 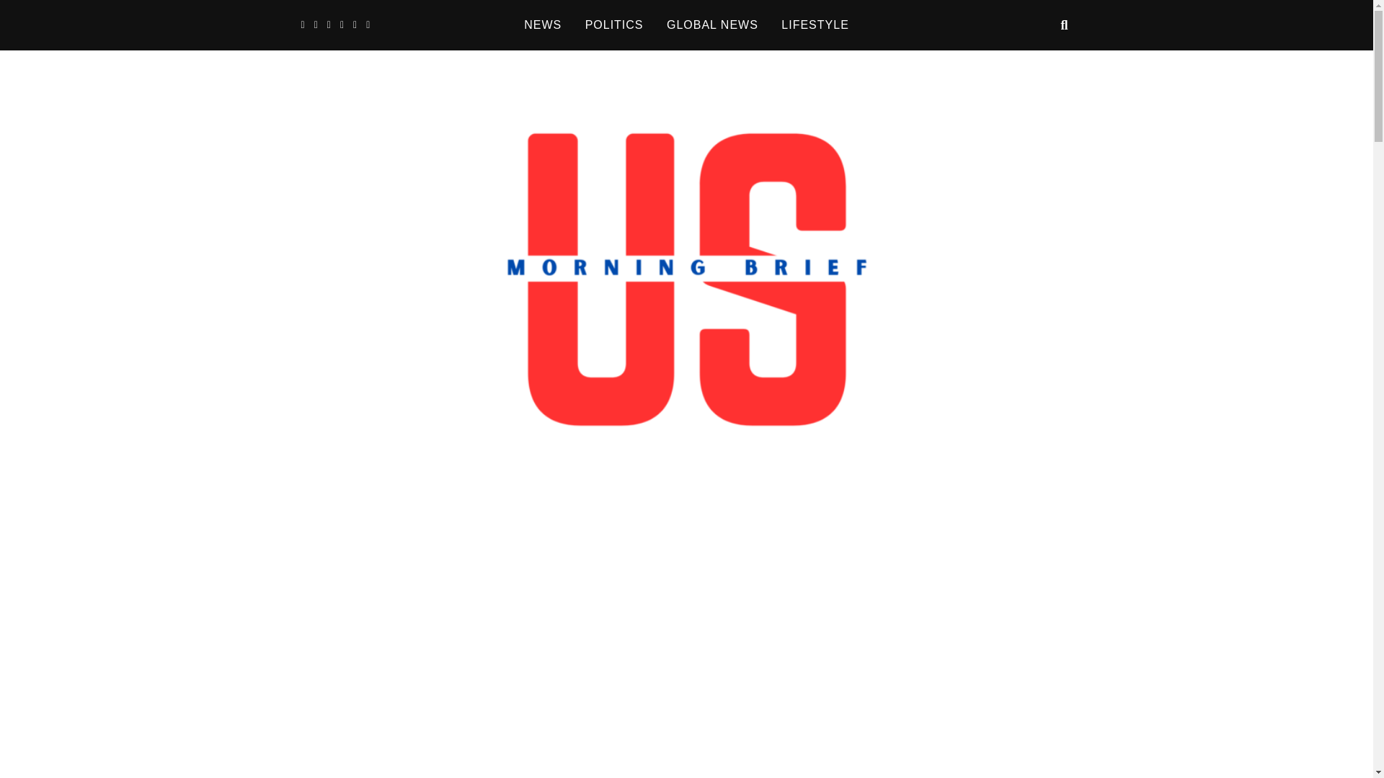 I want to click on Advertisement, so click(x=980, y=746).